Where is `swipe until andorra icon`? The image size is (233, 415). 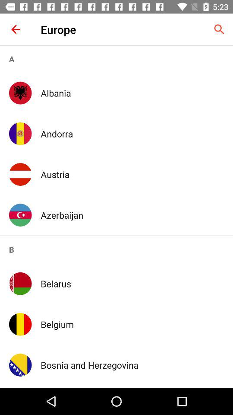
swipe until andorra icon is located at coordinates (132, 134).